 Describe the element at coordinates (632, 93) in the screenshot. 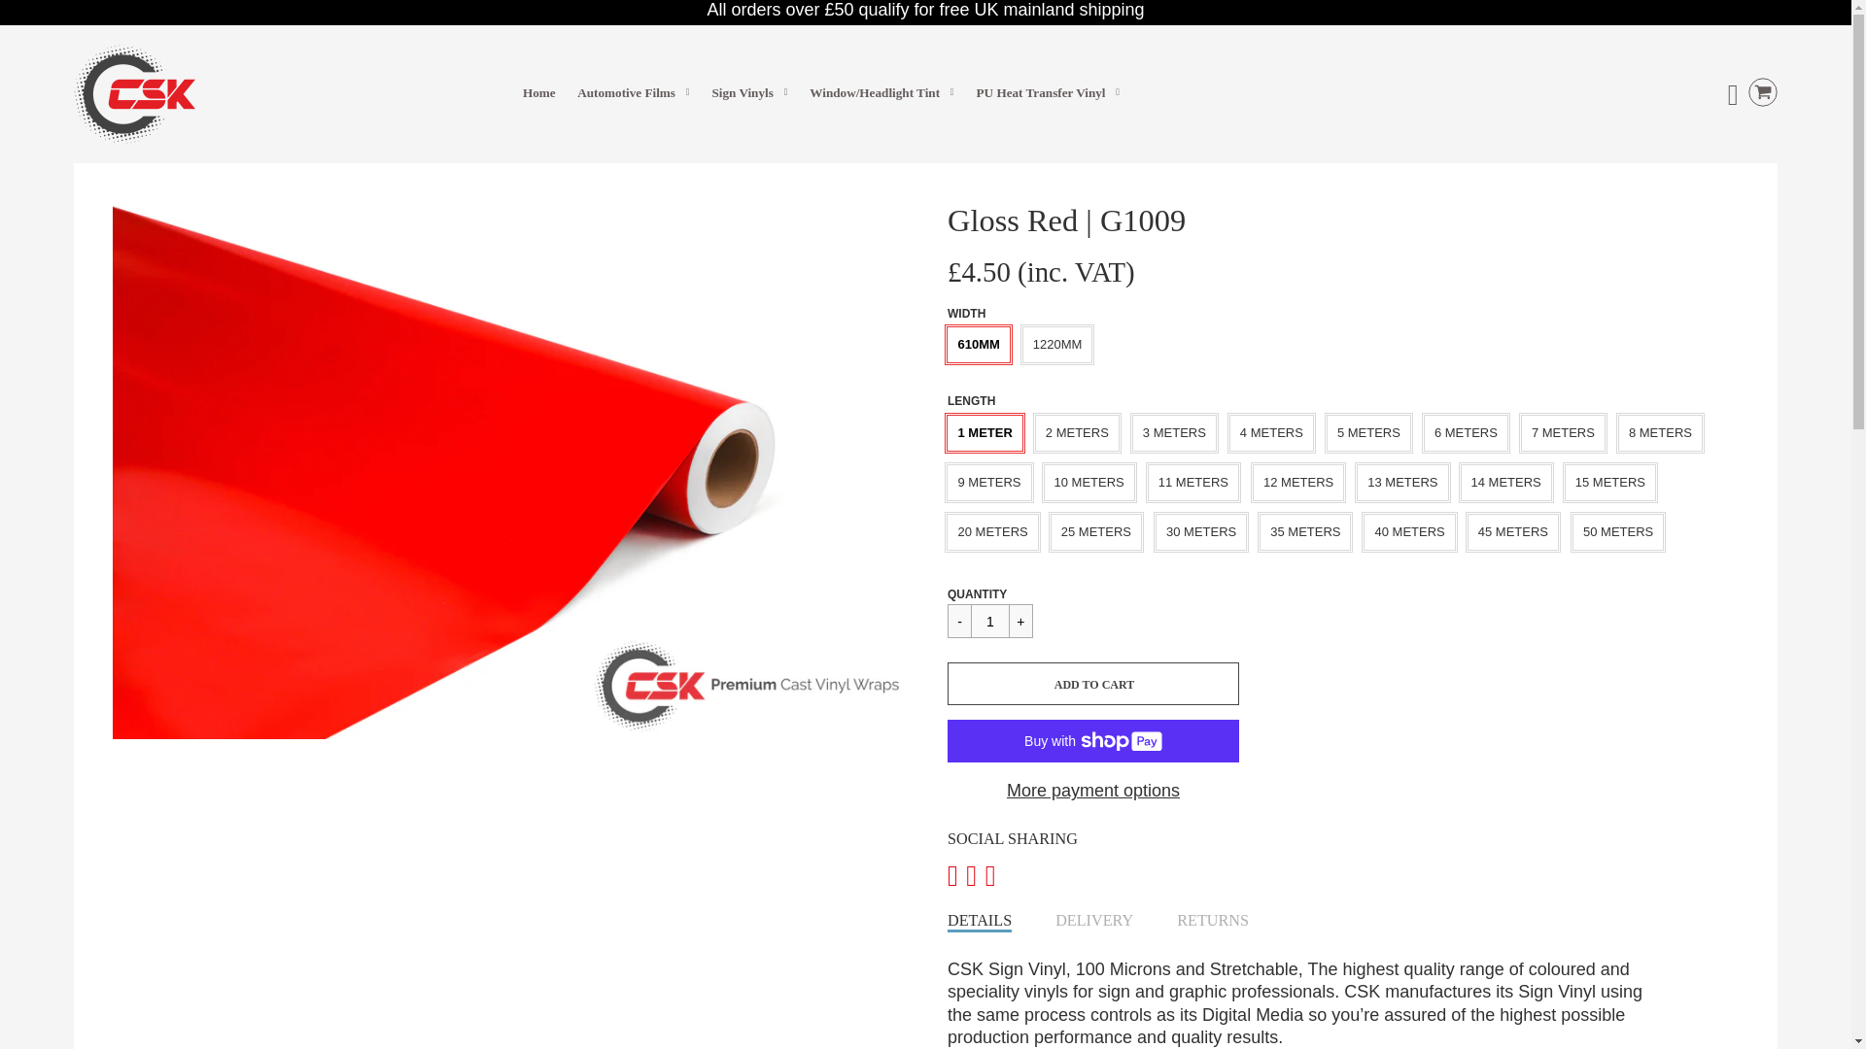

I see `Automotive Films` at that location.